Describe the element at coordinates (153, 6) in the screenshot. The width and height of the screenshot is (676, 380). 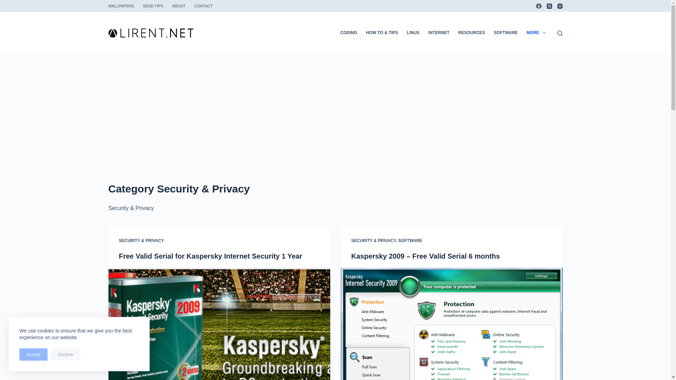
I see `SEND TIPS` at that location.